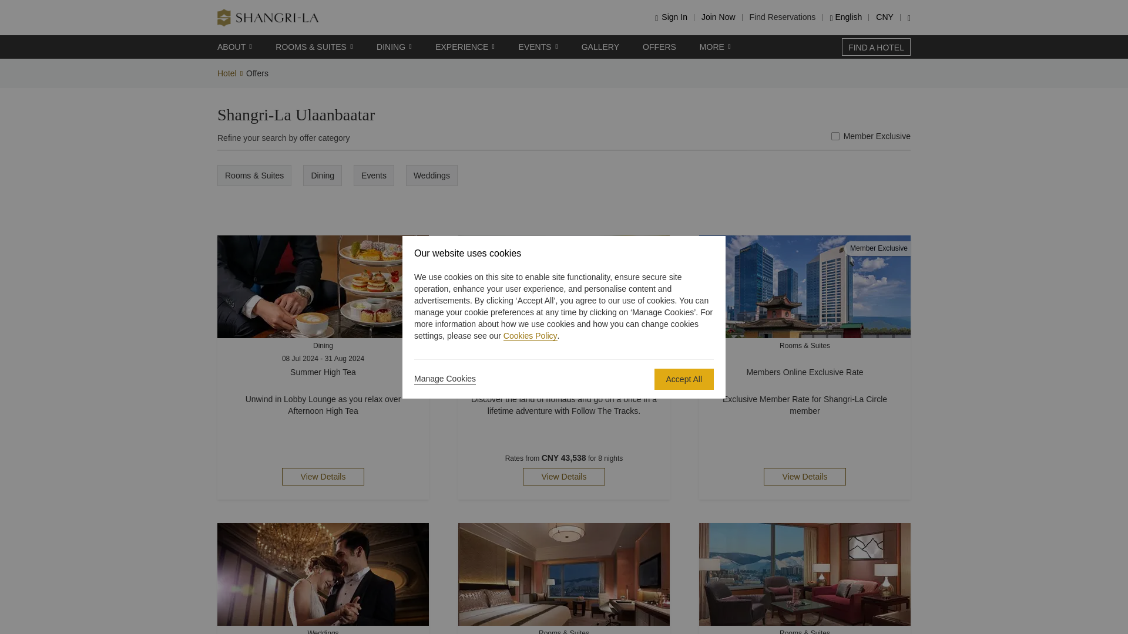 This screenshot has width=1128, height=634. What do you see at coordinates (783, 16) in the screenshot?
I see `Find Reservations` at bounding box center [783, 16].